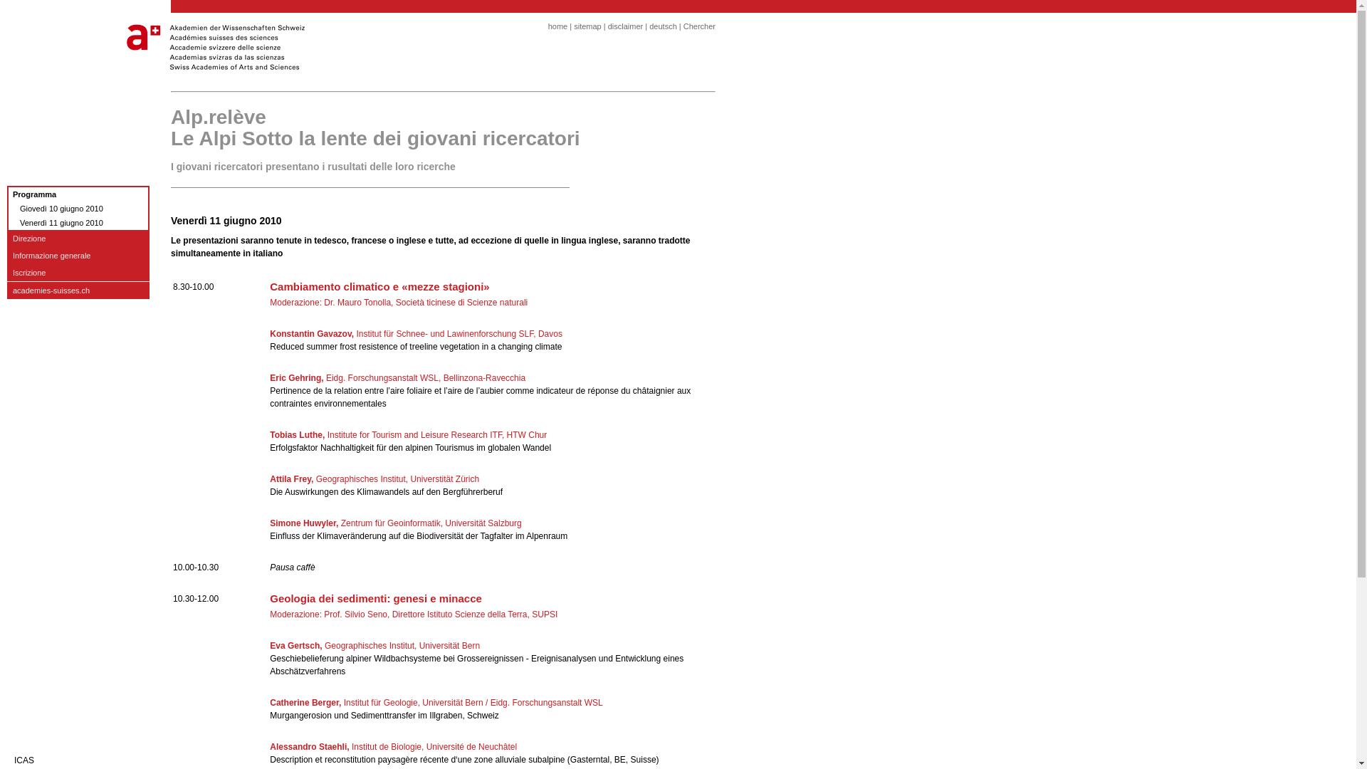 This screenshot has width=1367, height=769. Describe the element at coordinates (699, 26) in the screenshot. I see `Chercher` at that location.